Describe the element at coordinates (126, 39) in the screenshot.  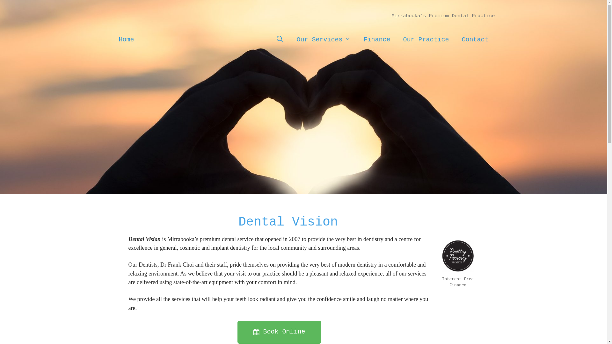
I see `Home` at that location.